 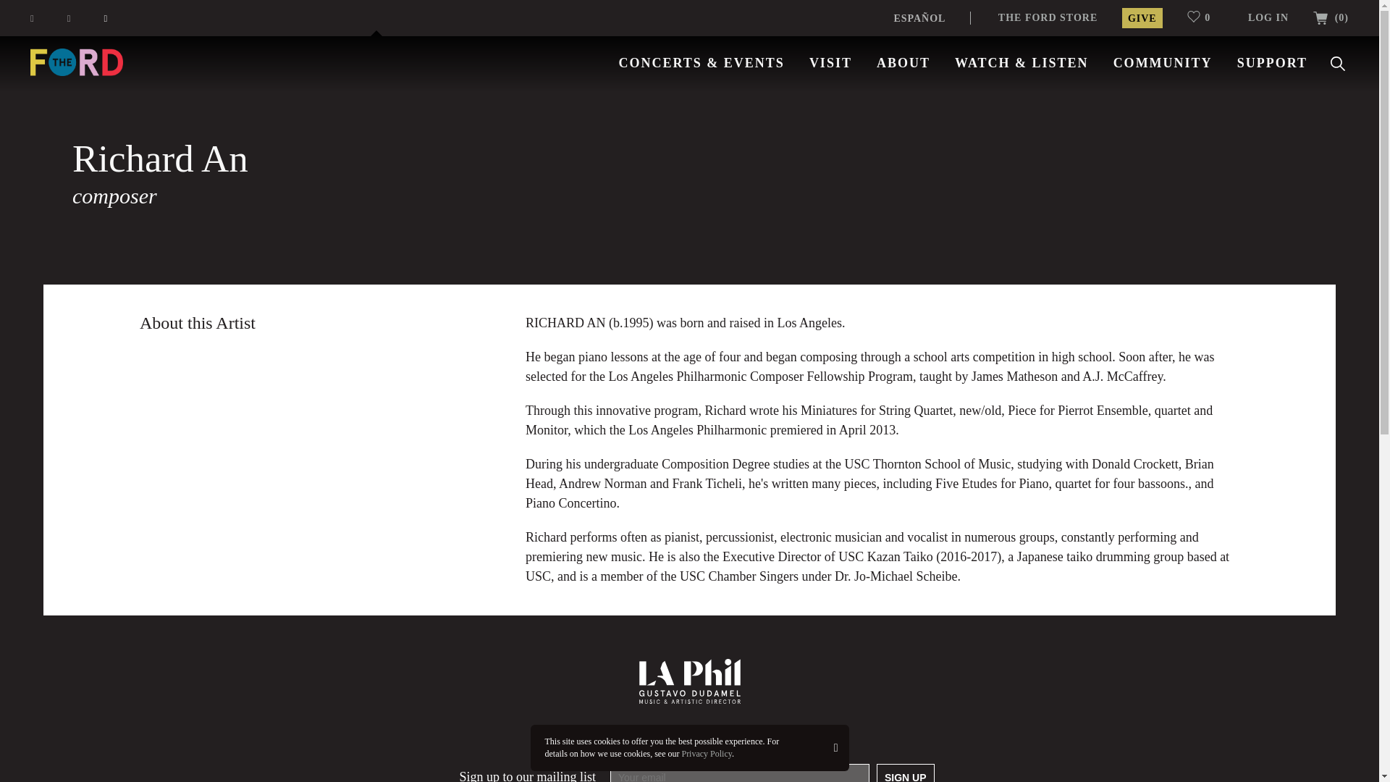 I want to click on ABOUT, so click(x=903, y=62).